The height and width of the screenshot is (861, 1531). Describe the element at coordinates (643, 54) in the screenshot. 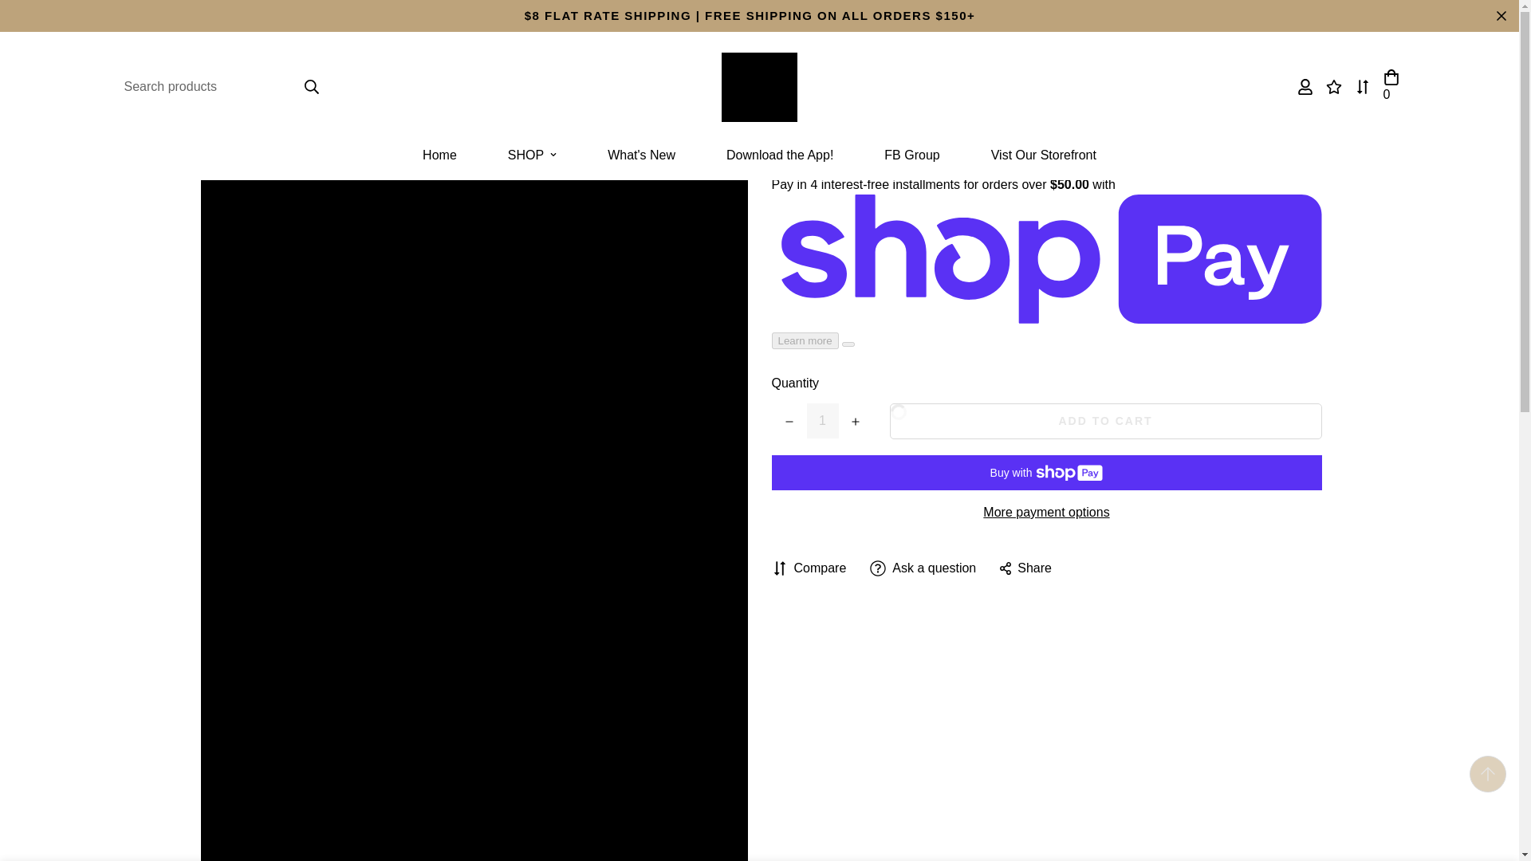

I see `Back to the home page` at that location.